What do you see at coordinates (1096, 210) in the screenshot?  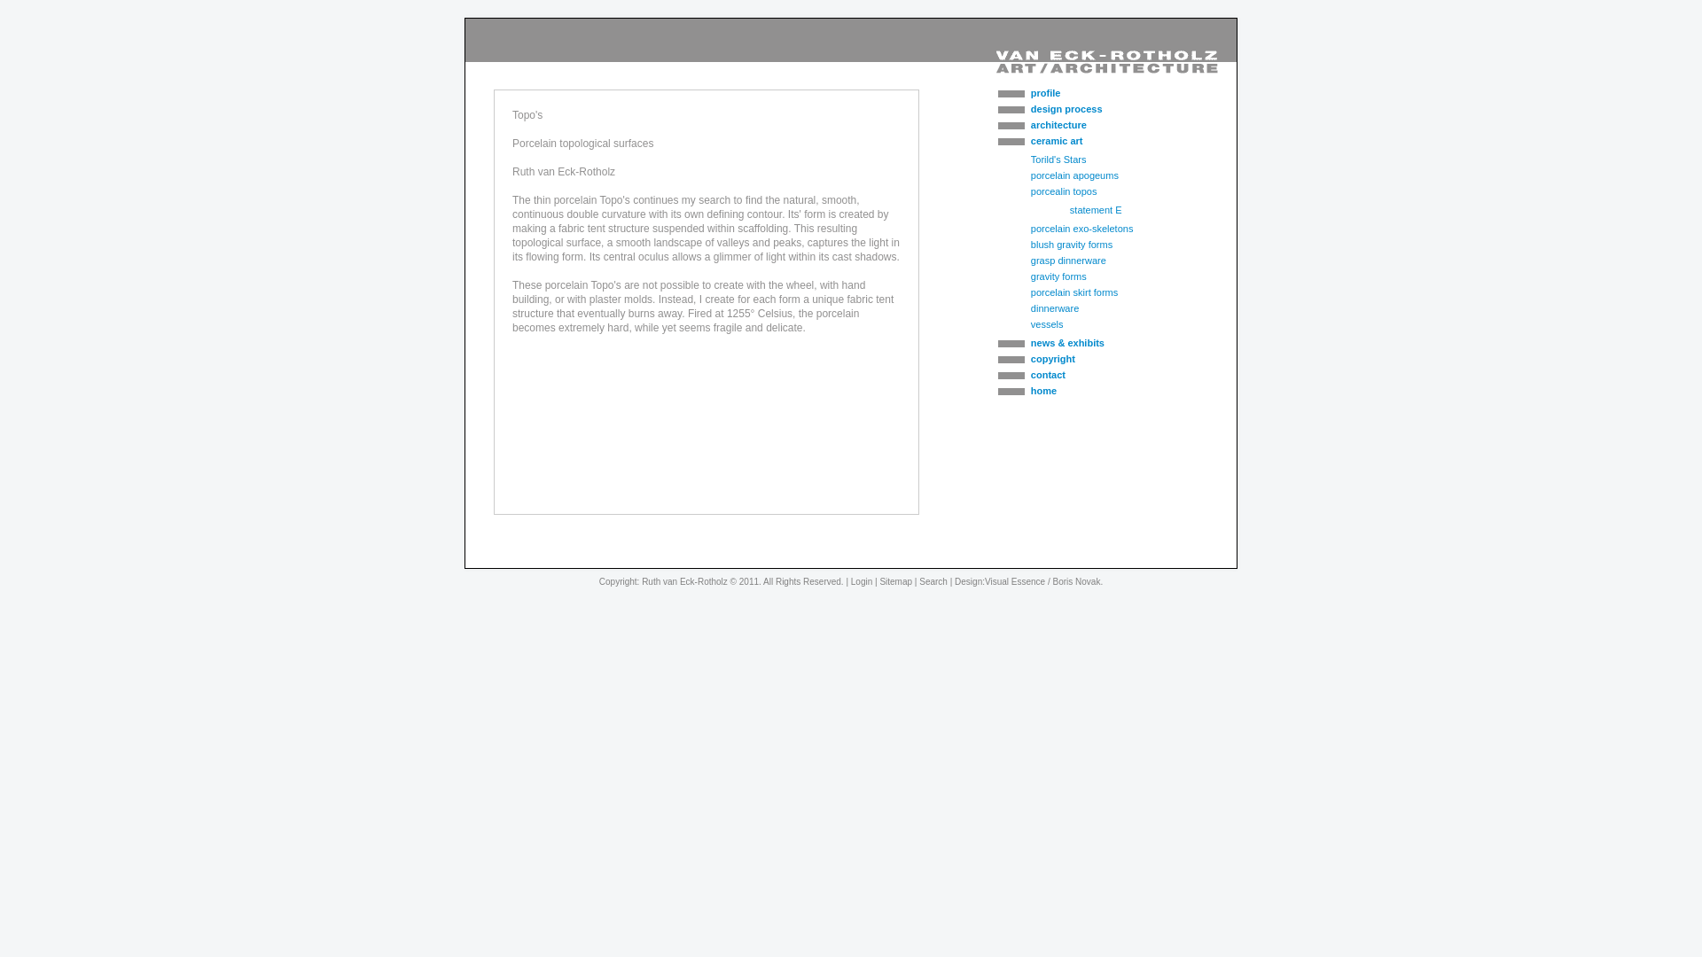 I see `statement E` at bounding box center [1096, 210].